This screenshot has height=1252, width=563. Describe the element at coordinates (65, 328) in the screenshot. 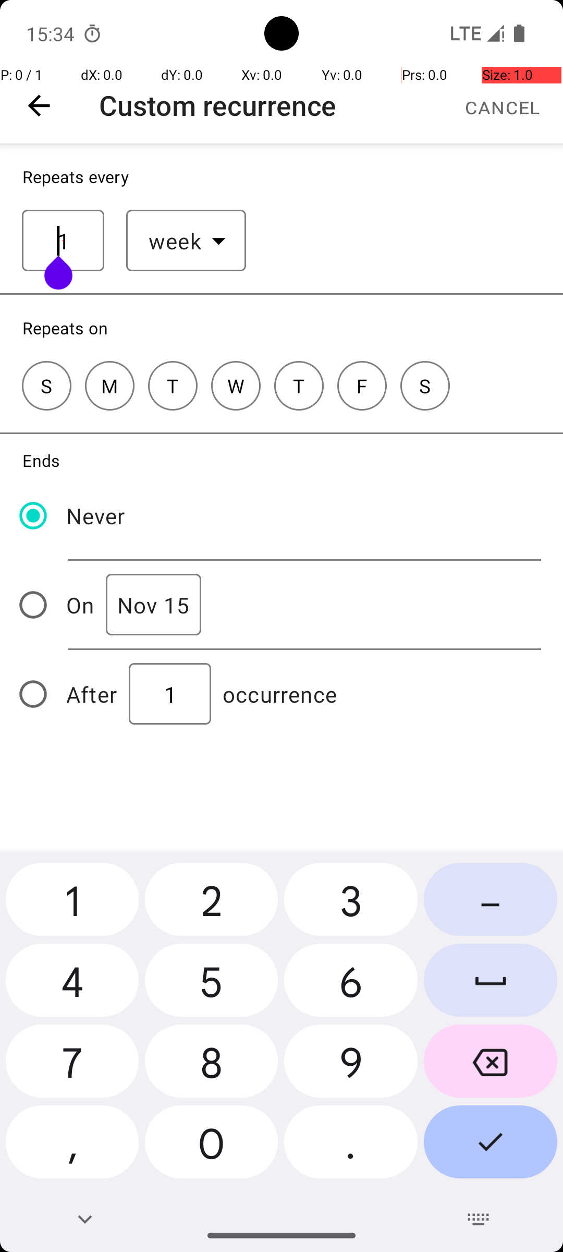

I see `Repeats on` at that location.